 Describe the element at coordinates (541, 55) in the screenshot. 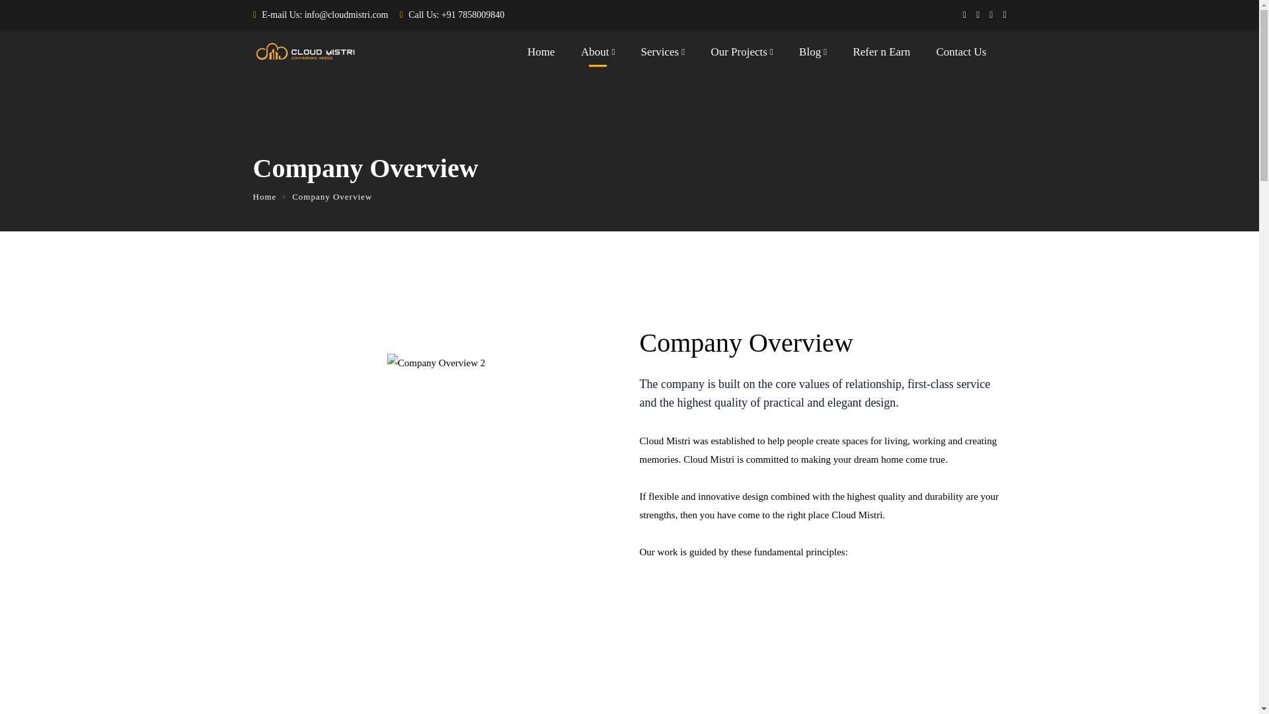

I see `Home` at that location.